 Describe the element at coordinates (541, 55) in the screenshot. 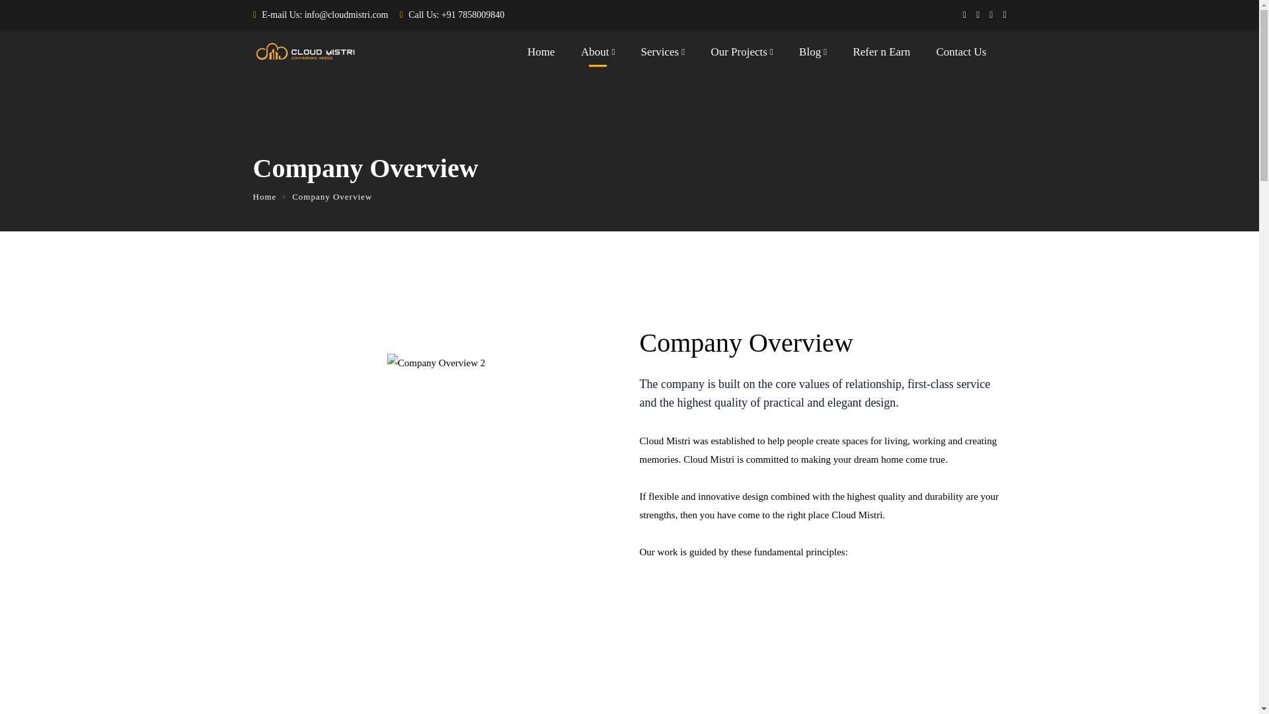

I see `Home` at that location.